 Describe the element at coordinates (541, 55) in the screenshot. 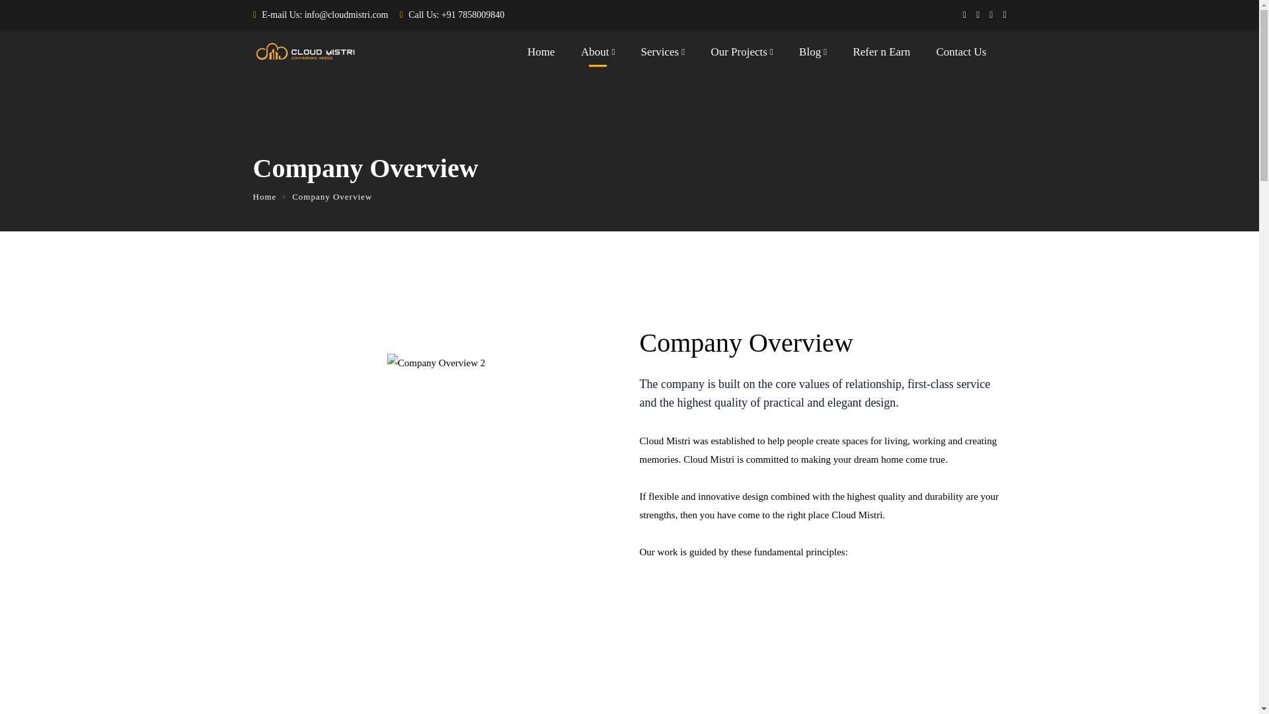

I see `Home` at that location.